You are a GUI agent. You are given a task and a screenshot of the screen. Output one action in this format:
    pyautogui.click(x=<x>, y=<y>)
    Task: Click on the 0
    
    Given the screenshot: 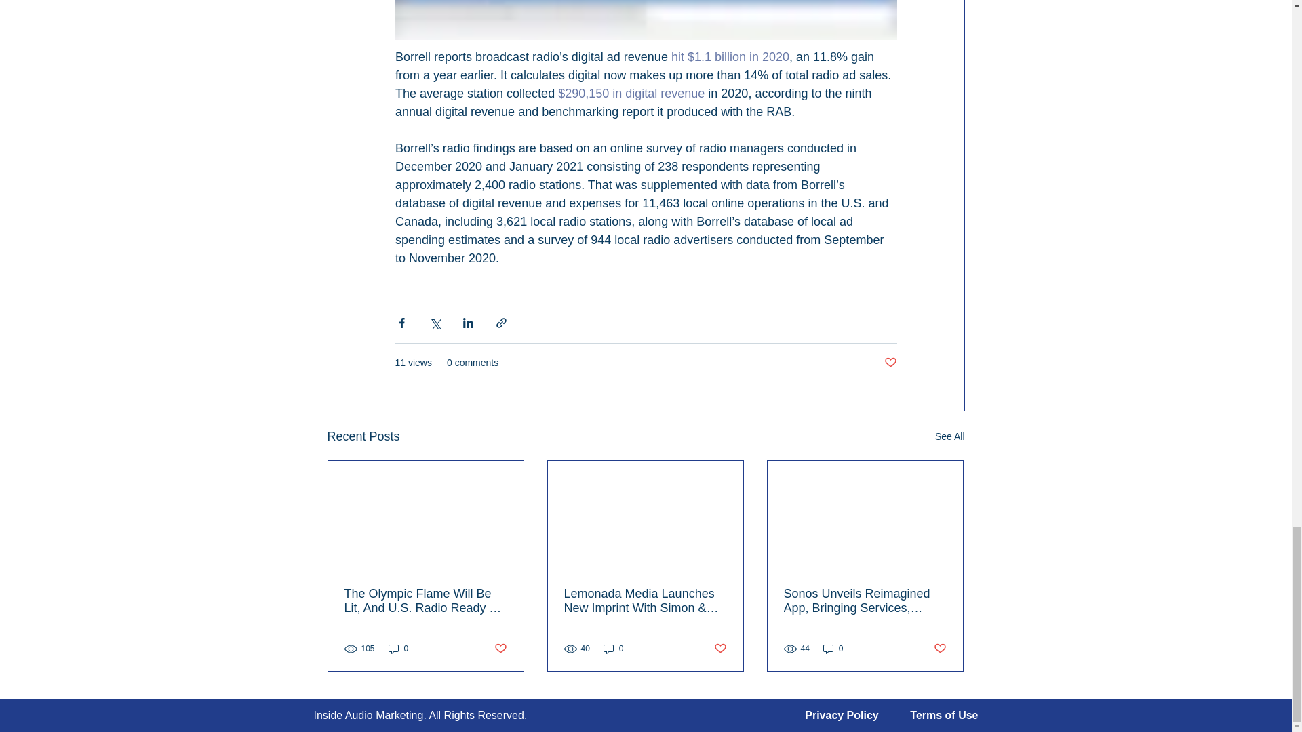 What is the action you would take?
    pyautogui.click(x=398, y=649)
    